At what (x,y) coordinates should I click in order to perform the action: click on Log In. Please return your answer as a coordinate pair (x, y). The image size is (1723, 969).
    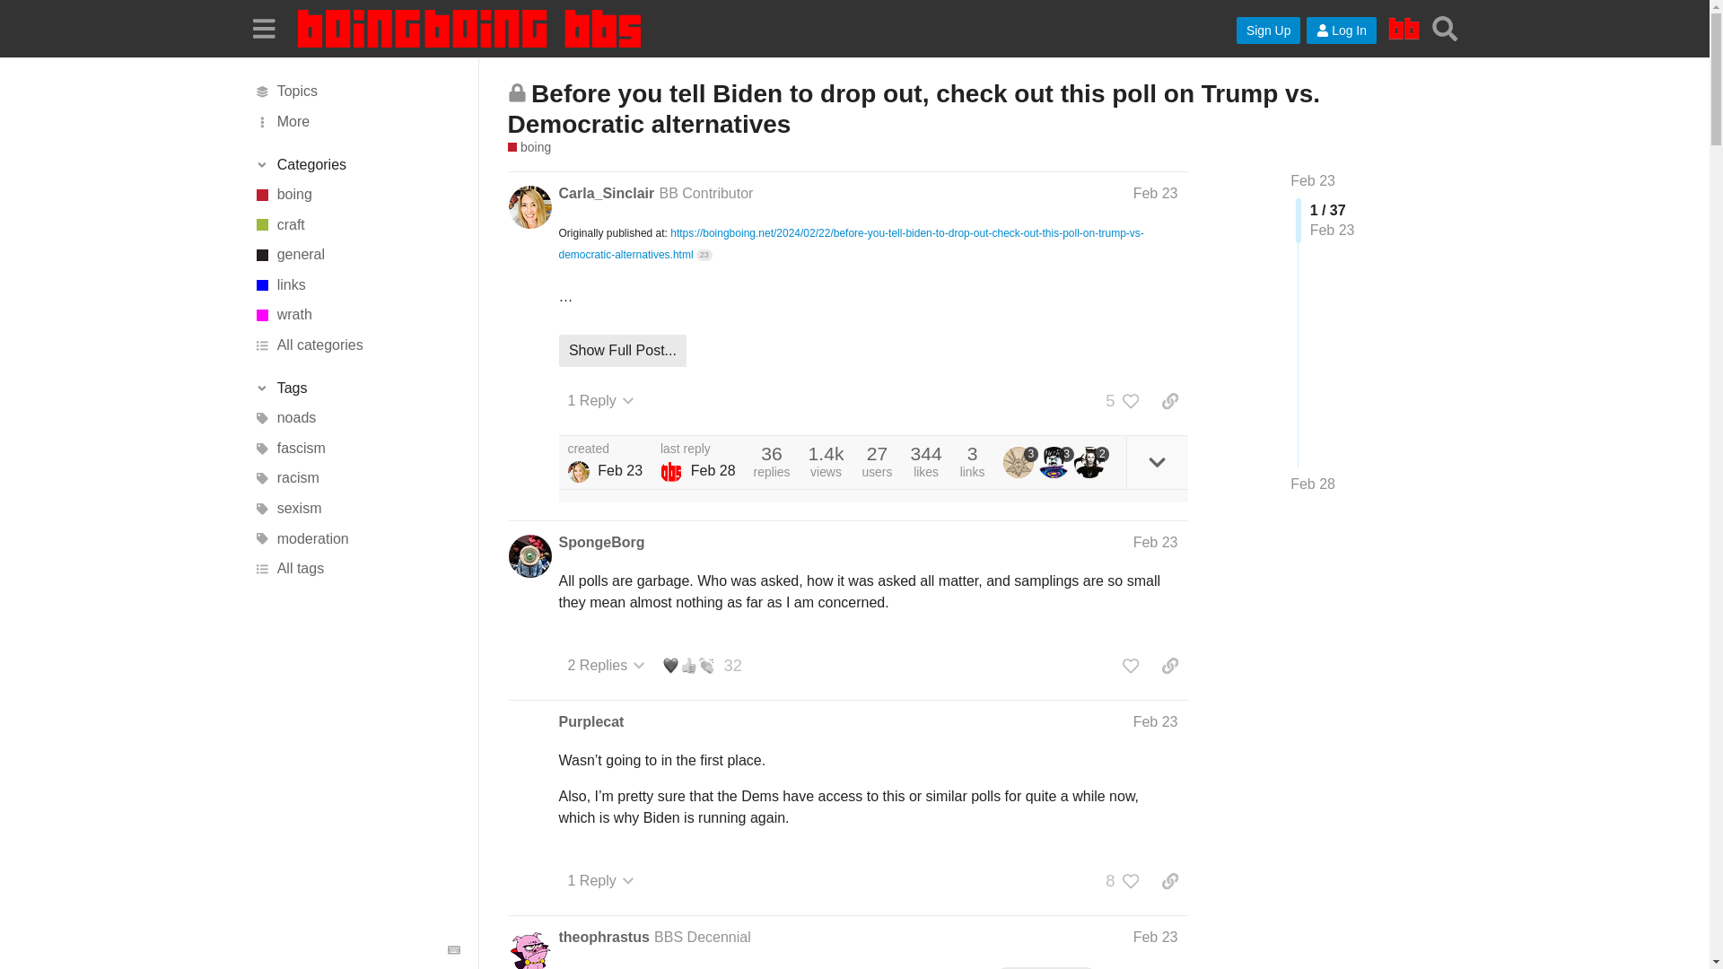
    Looking at the image, I should click on (1341, 31).